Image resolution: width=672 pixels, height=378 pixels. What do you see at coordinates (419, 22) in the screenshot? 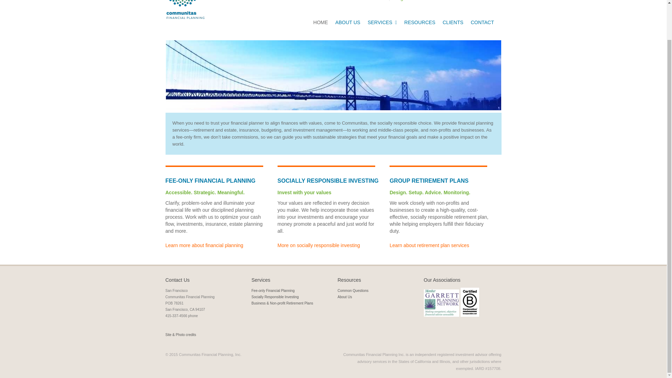
I see `RESOURCES` at bounding box center [419, 22].